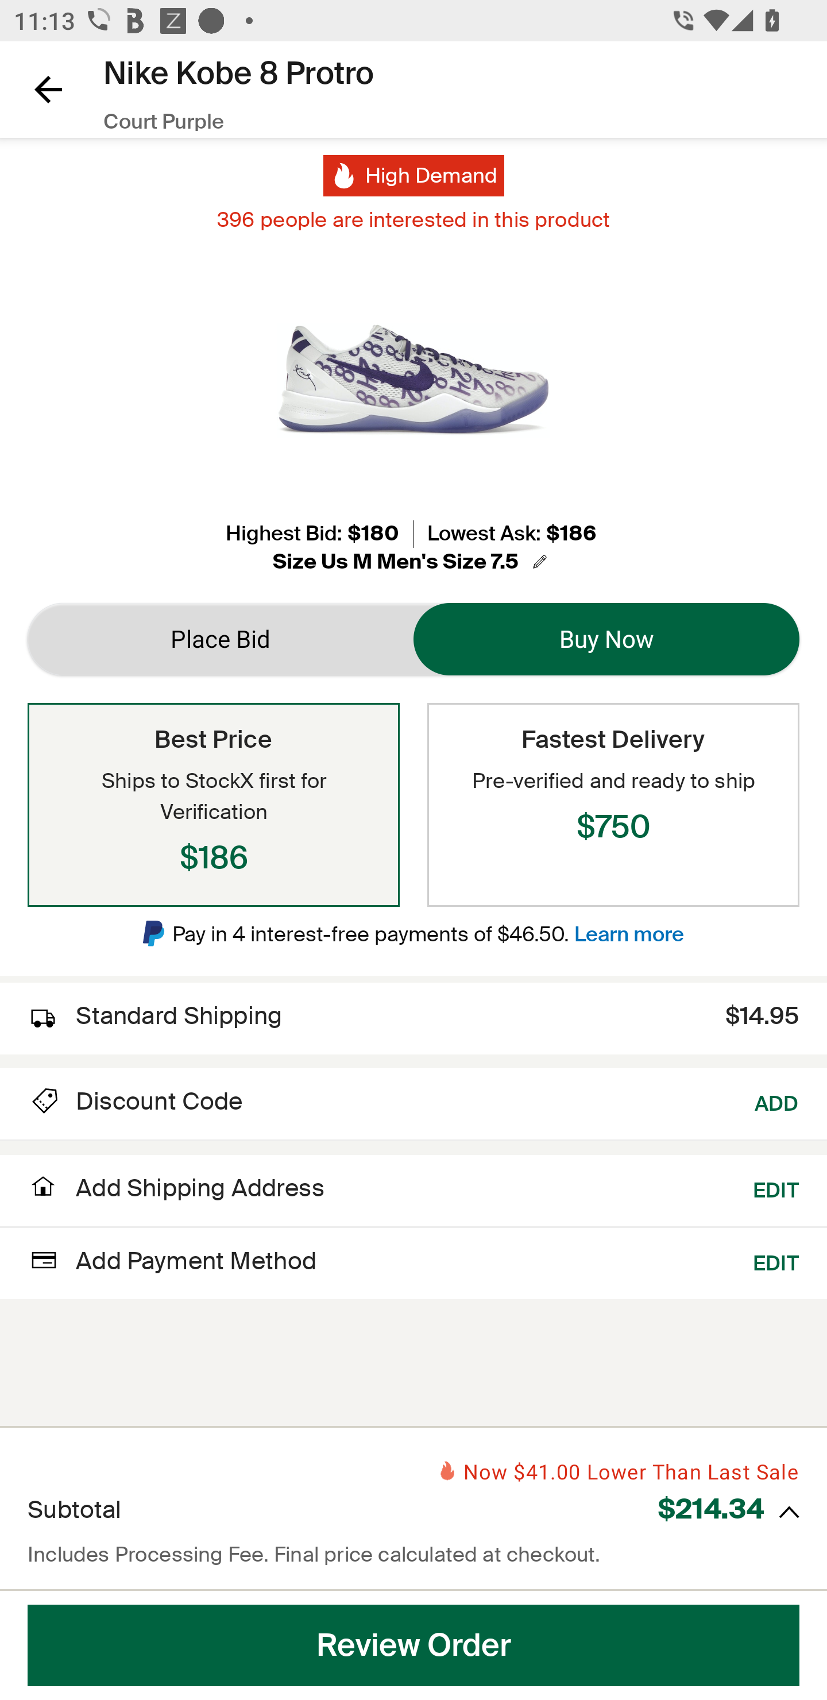  Describe the element at coordinates (413, 380) in the screenshot. I see `Sneaker Image` at that location.